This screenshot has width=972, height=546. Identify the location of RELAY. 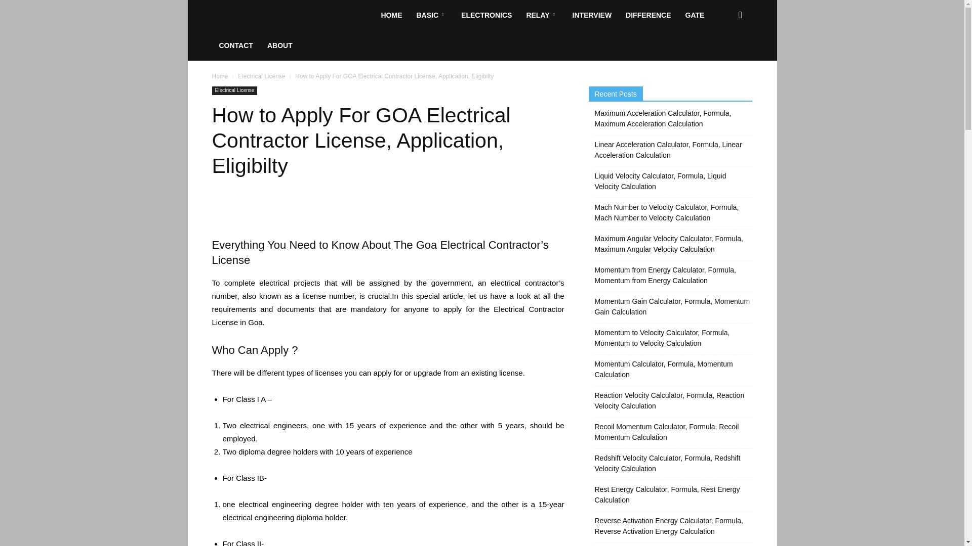
(542, 15).